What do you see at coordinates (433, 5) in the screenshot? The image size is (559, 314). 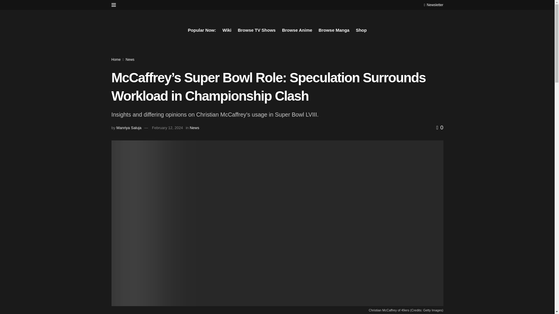 I see `Newsletter` at bounding box center [433, 5].